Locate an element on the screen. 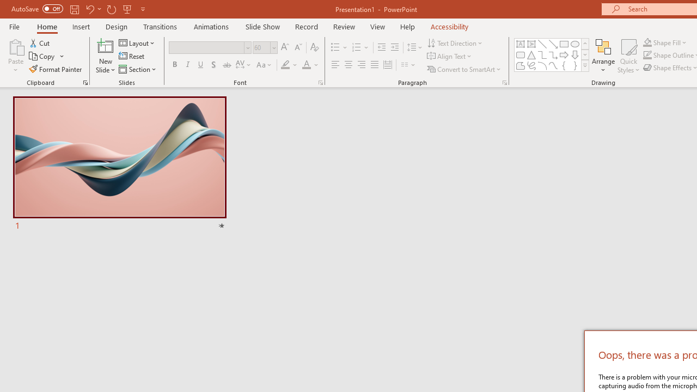 Image resolution: width=697 pixels, height=392 pixels. Cut is located at coordinates (40, 42).